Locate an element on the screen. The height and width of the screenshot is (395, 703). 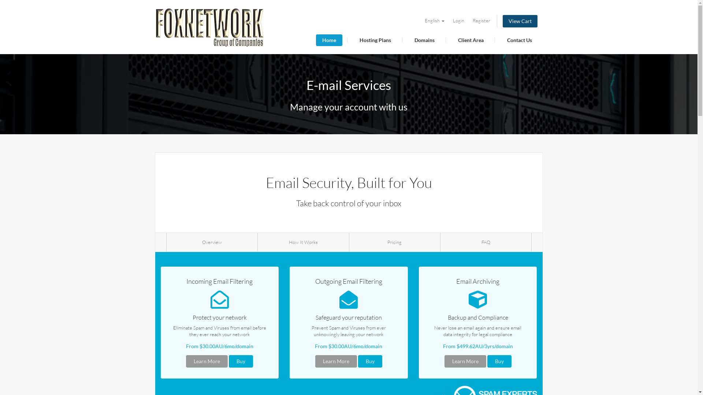
Buy is located at coordinates (370, 361).